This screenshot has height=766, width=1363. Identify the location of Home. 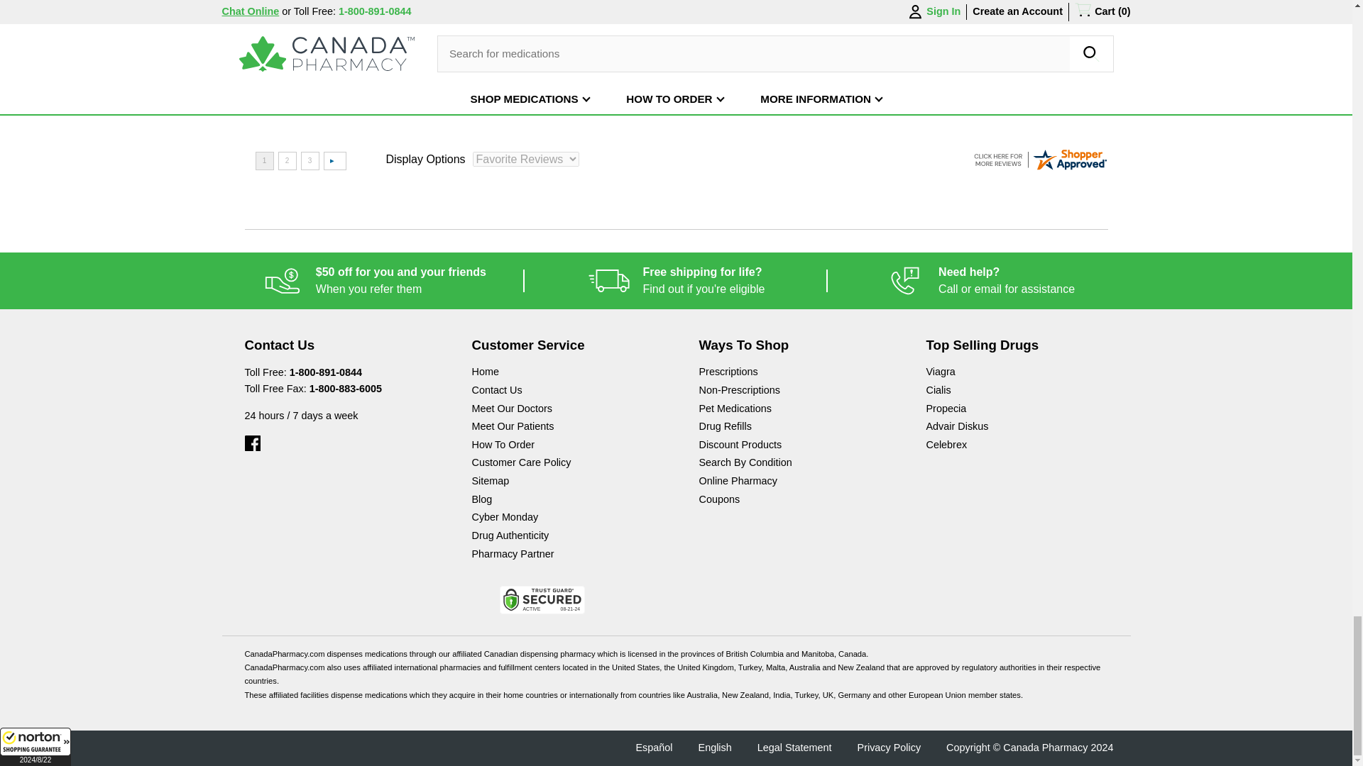
(562, 392).